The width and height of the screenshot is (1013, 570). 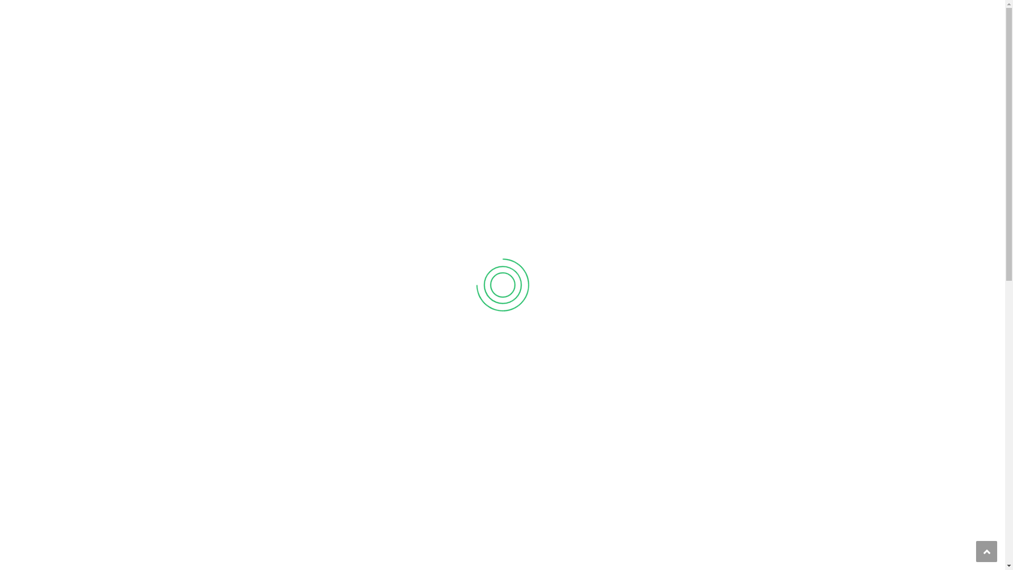 What do you see at coordinates (615, 48) in the screenshot?
I see `ARTICLES` at bounding box center [615, 48].